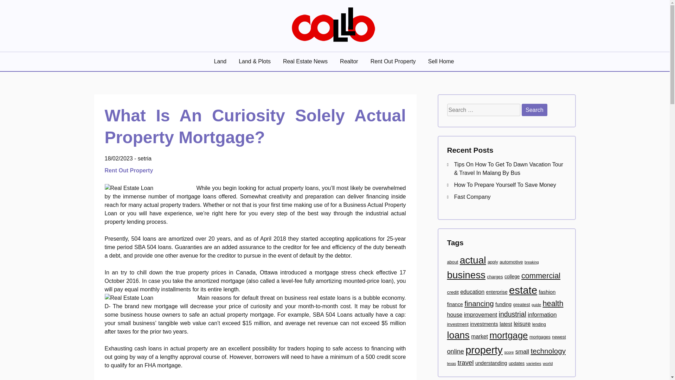 The height and width of the screenshot is (380, 675). I want to click on Search, so click(534, 110).